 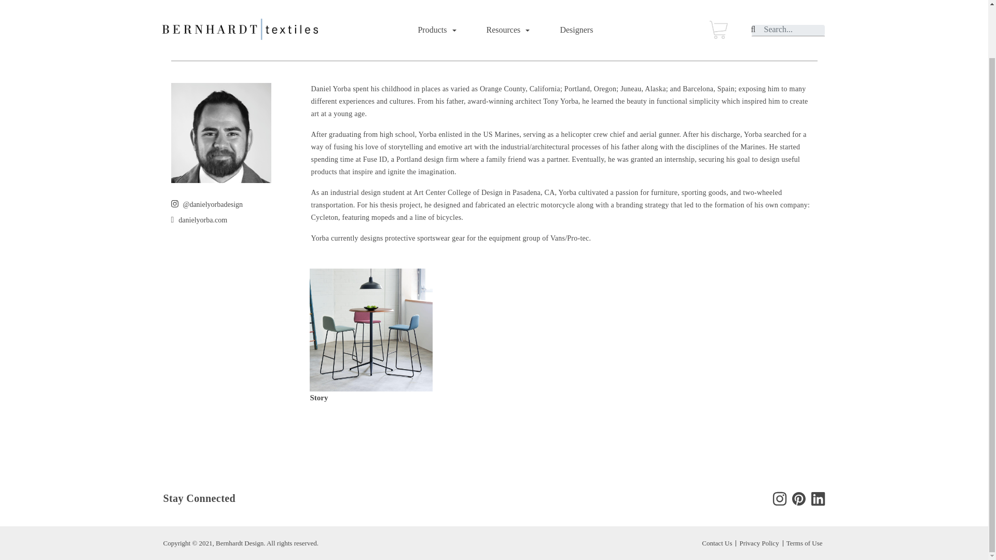 What do you see at coordinates (181, 2) in the screenshot?
I see `Home` at bounding box center [181, 2].